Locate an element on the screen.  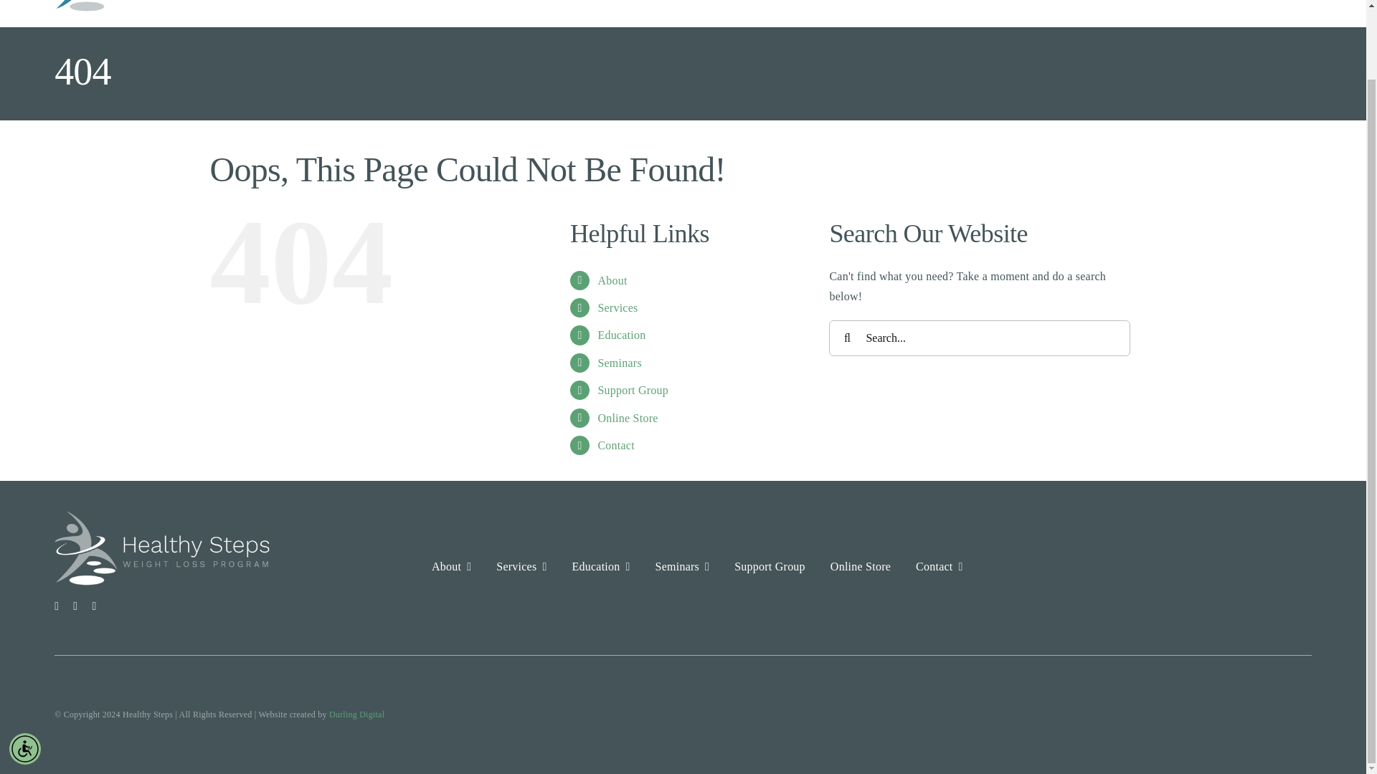
Services is located at coordinates (617, 308).